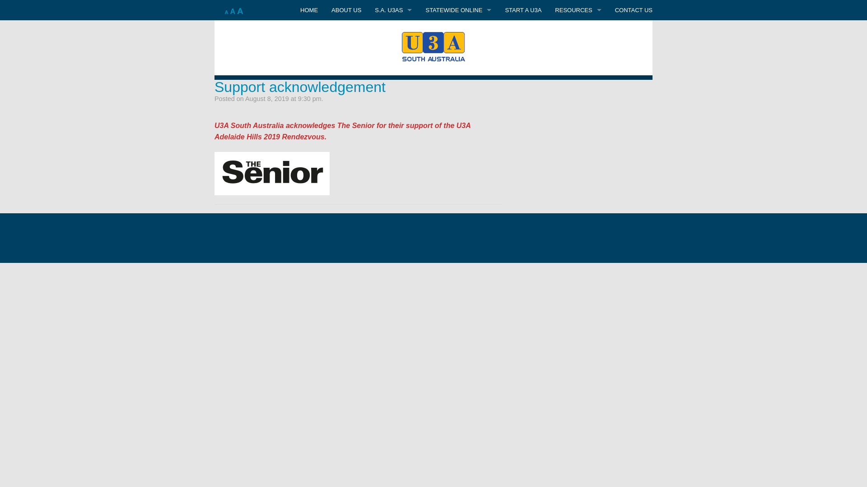  What do you see at coordinates (578, 71) in the screenshot?
I see `INSURANCE DOCUMENTS` at bounding box center [578, 71].